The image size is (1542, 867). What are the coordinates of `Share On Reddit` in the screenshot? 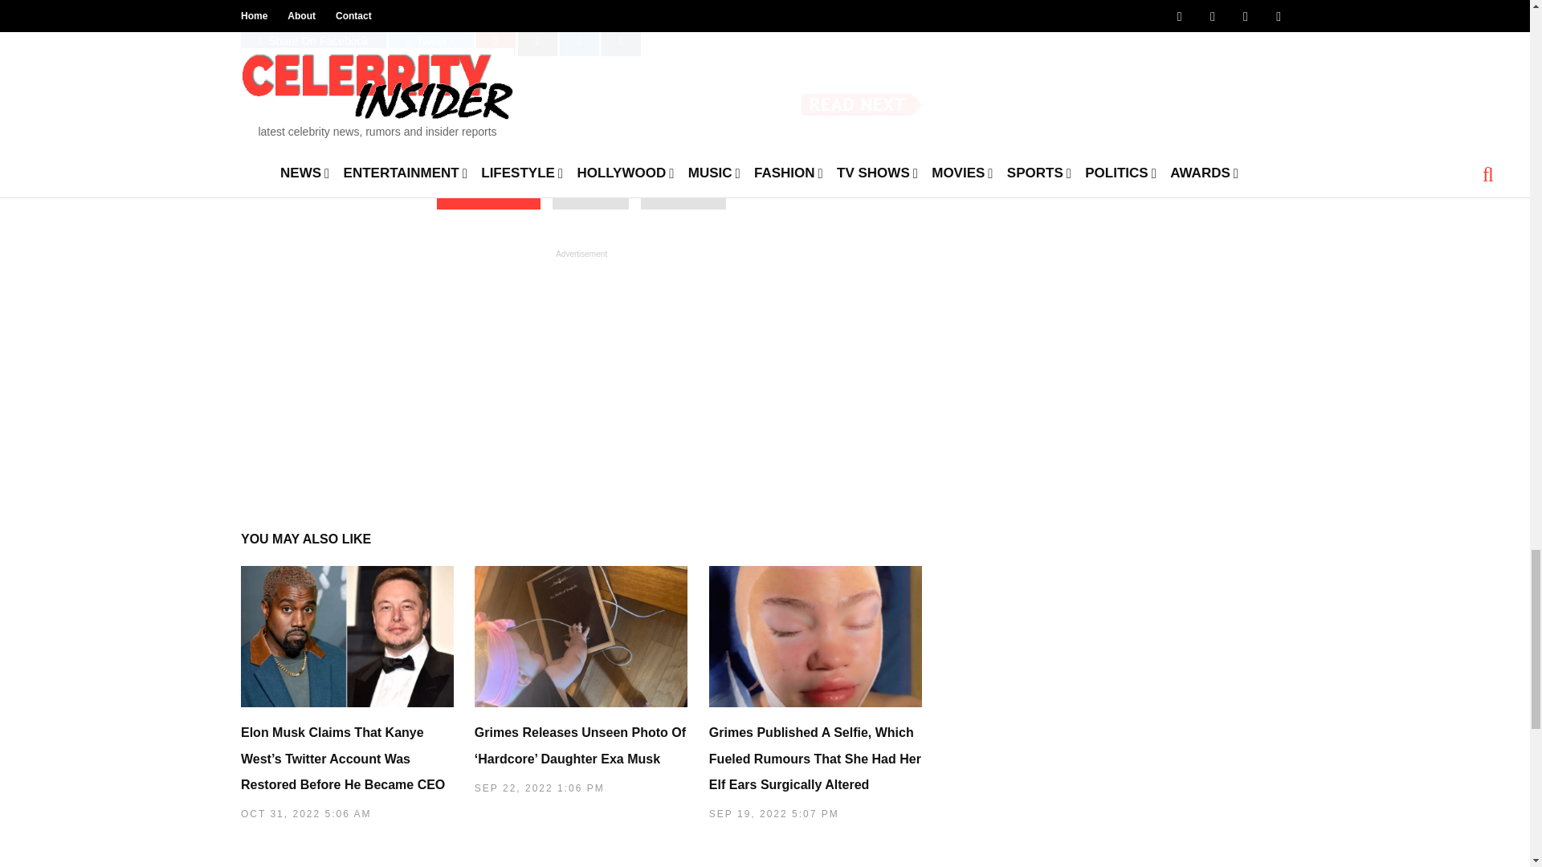 It's located at (537, 42).